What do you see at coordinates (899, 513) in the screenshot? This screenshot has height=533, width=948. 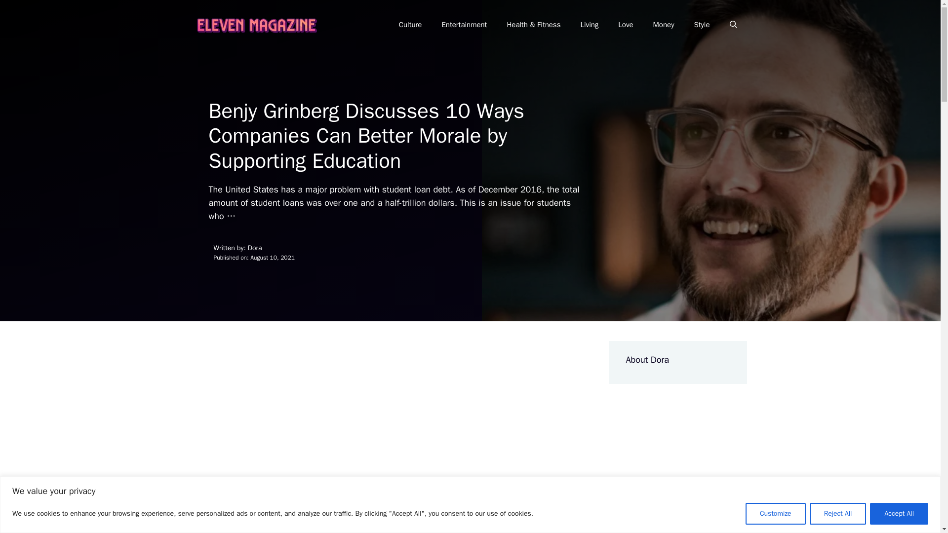 I see `Accept All` at bounding box center [899, 513].